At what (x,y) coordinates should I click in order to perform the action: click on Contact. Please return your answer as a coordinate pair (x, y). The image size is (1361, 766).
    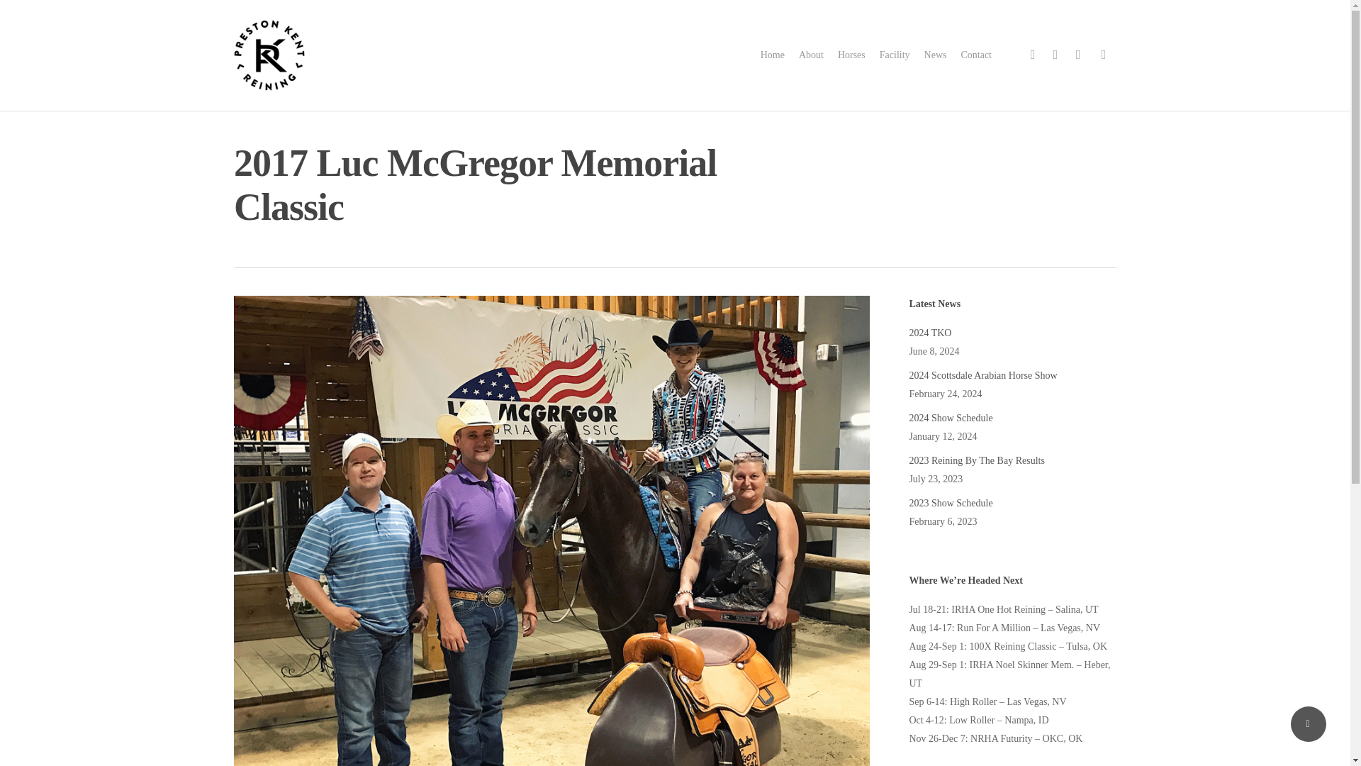
    Looking at the image, I should click on (976, 55).